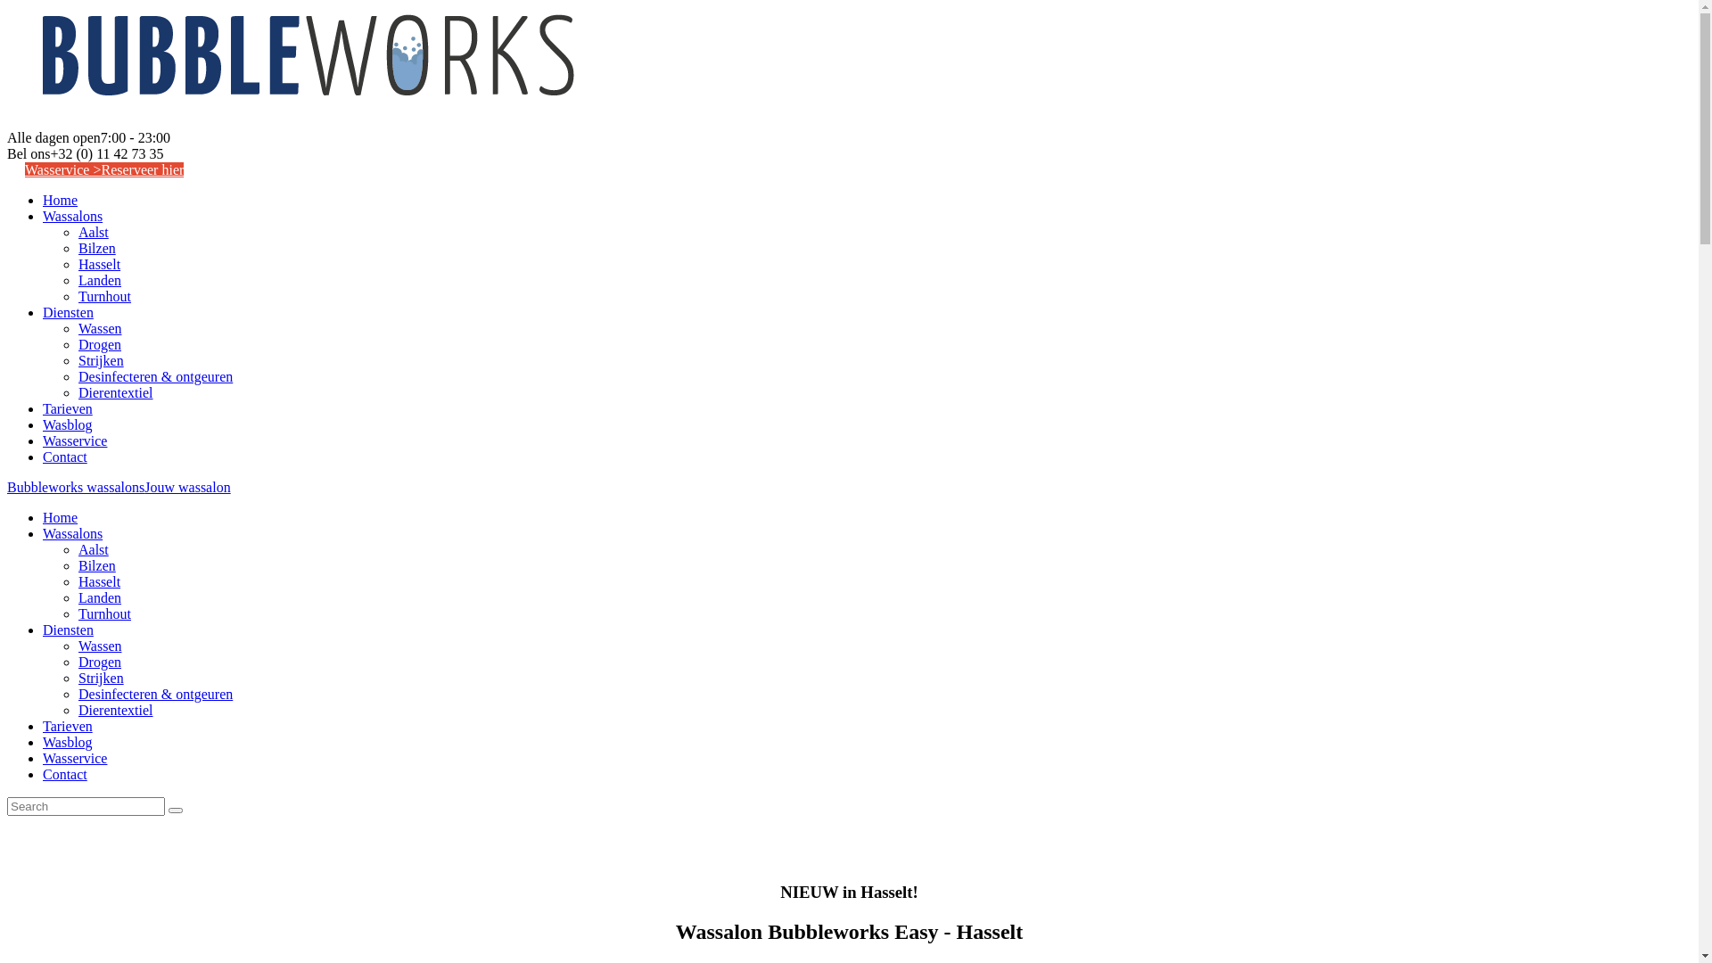 Image resolution: width=1712 pixels, height=963 pixels. I want to click on Dierentextiel, so click(116, 392).